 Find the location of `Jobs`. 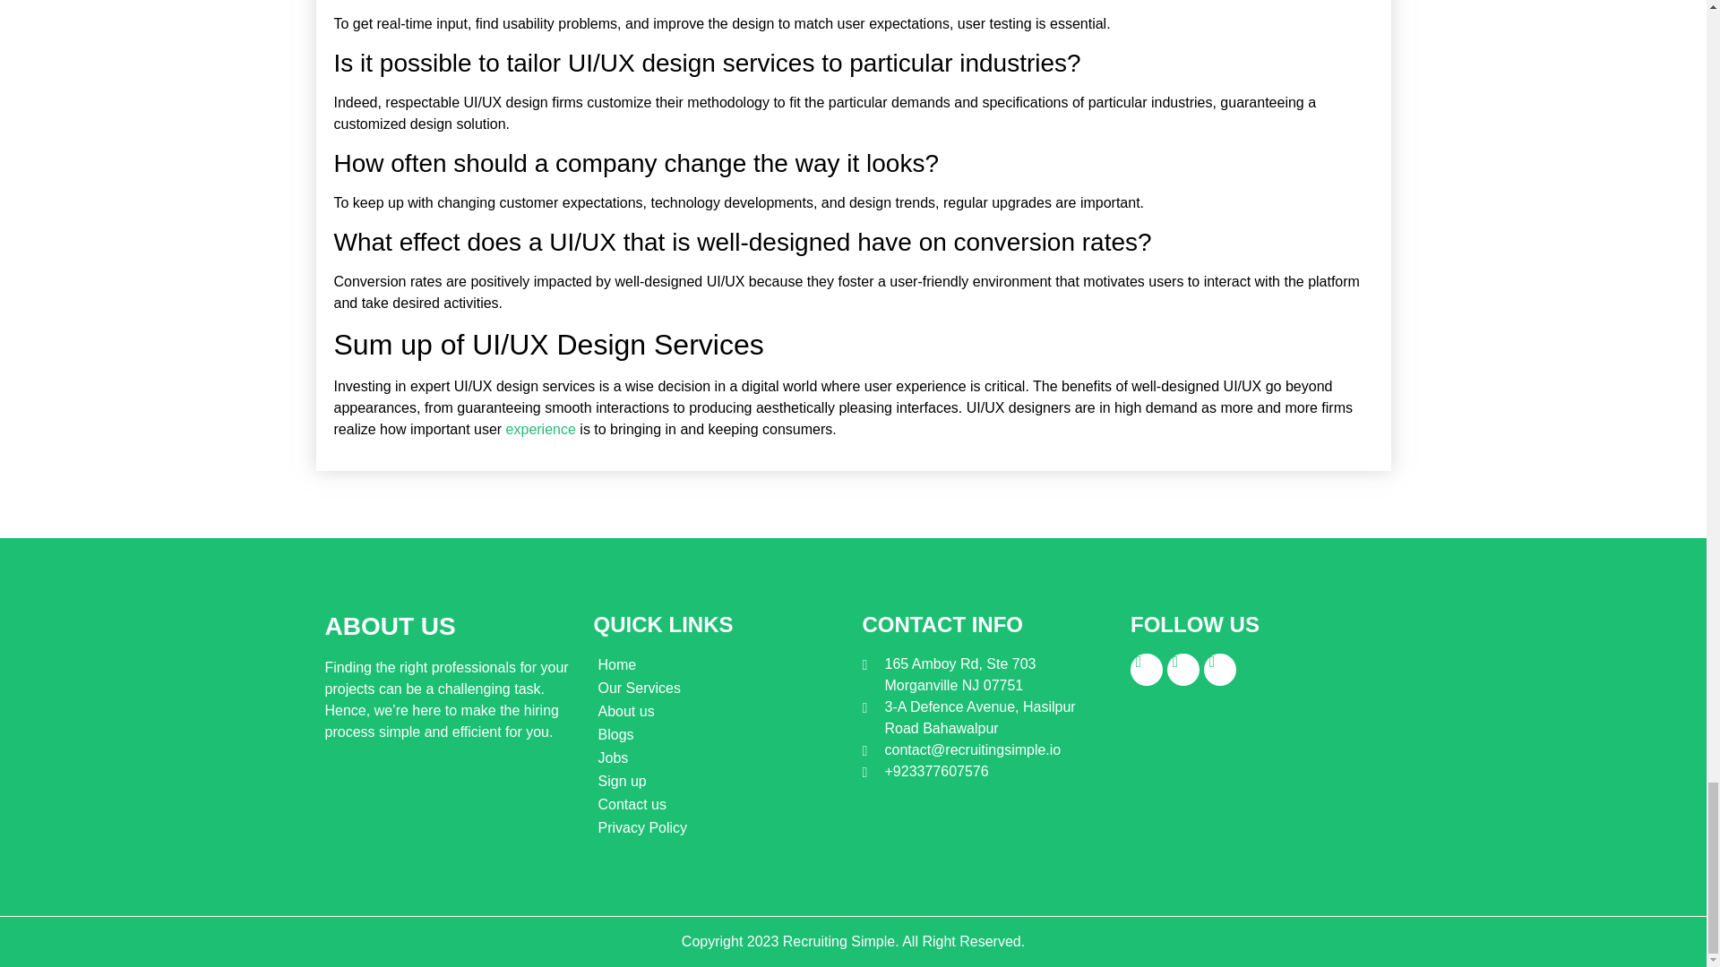

Jobs is located at coordinates (718, 757).